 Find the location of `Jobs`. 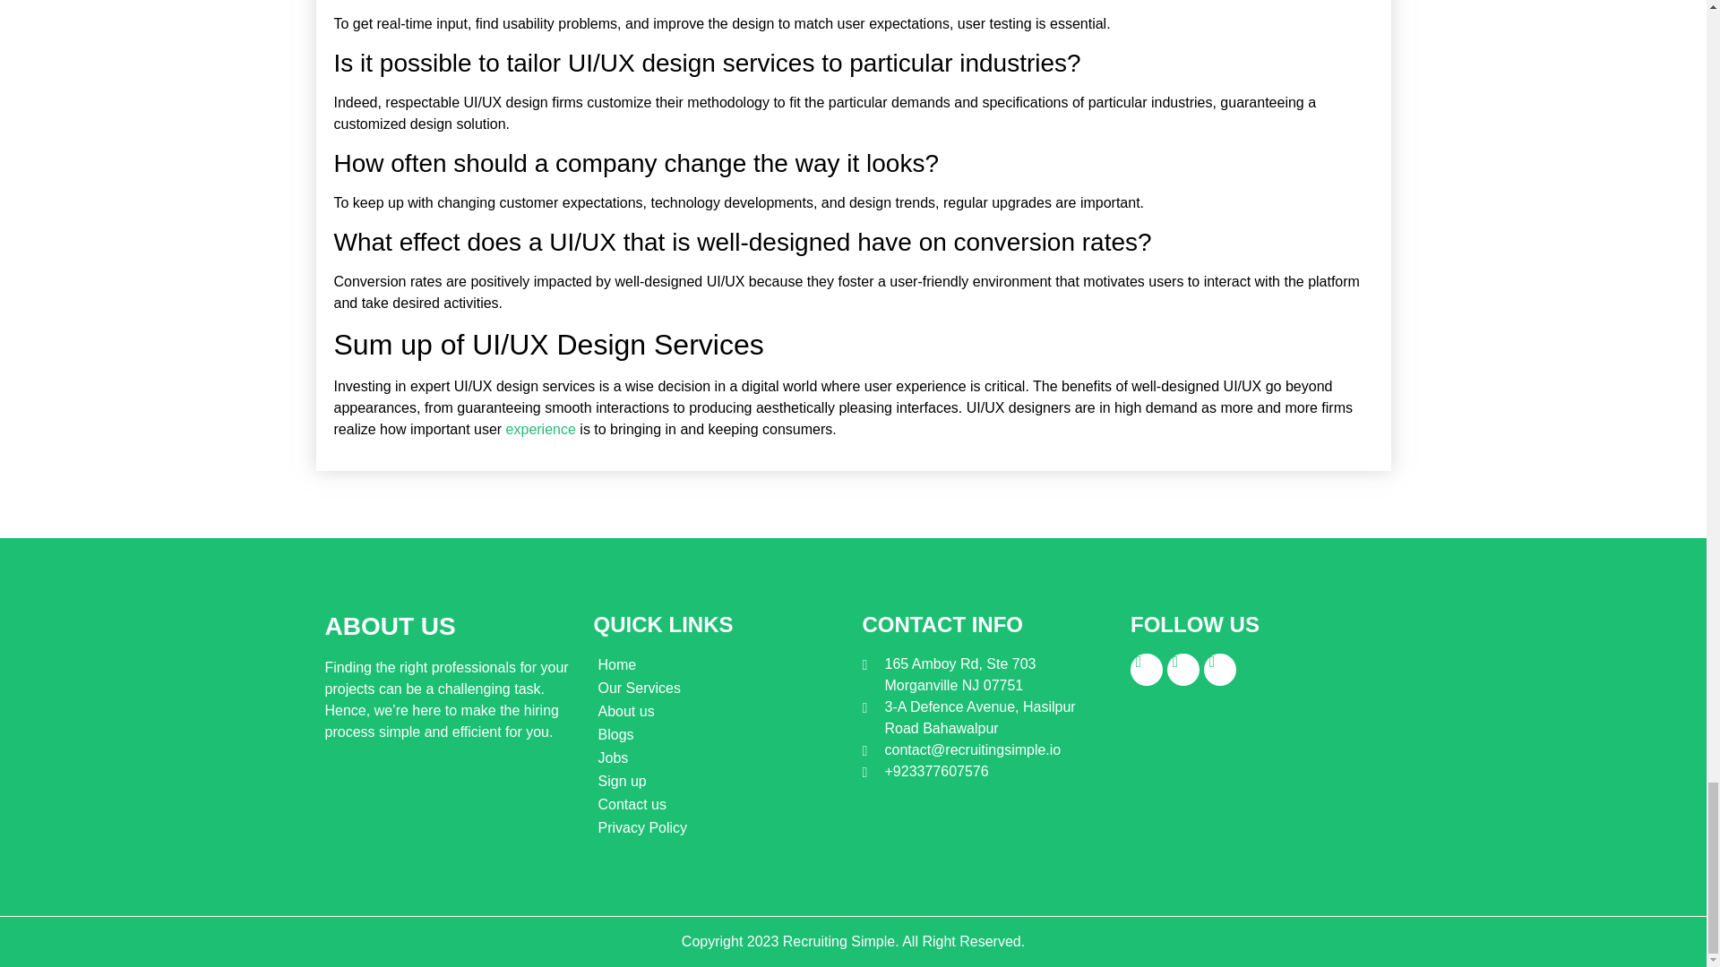

Jobs is located at coordinates (718, 757).